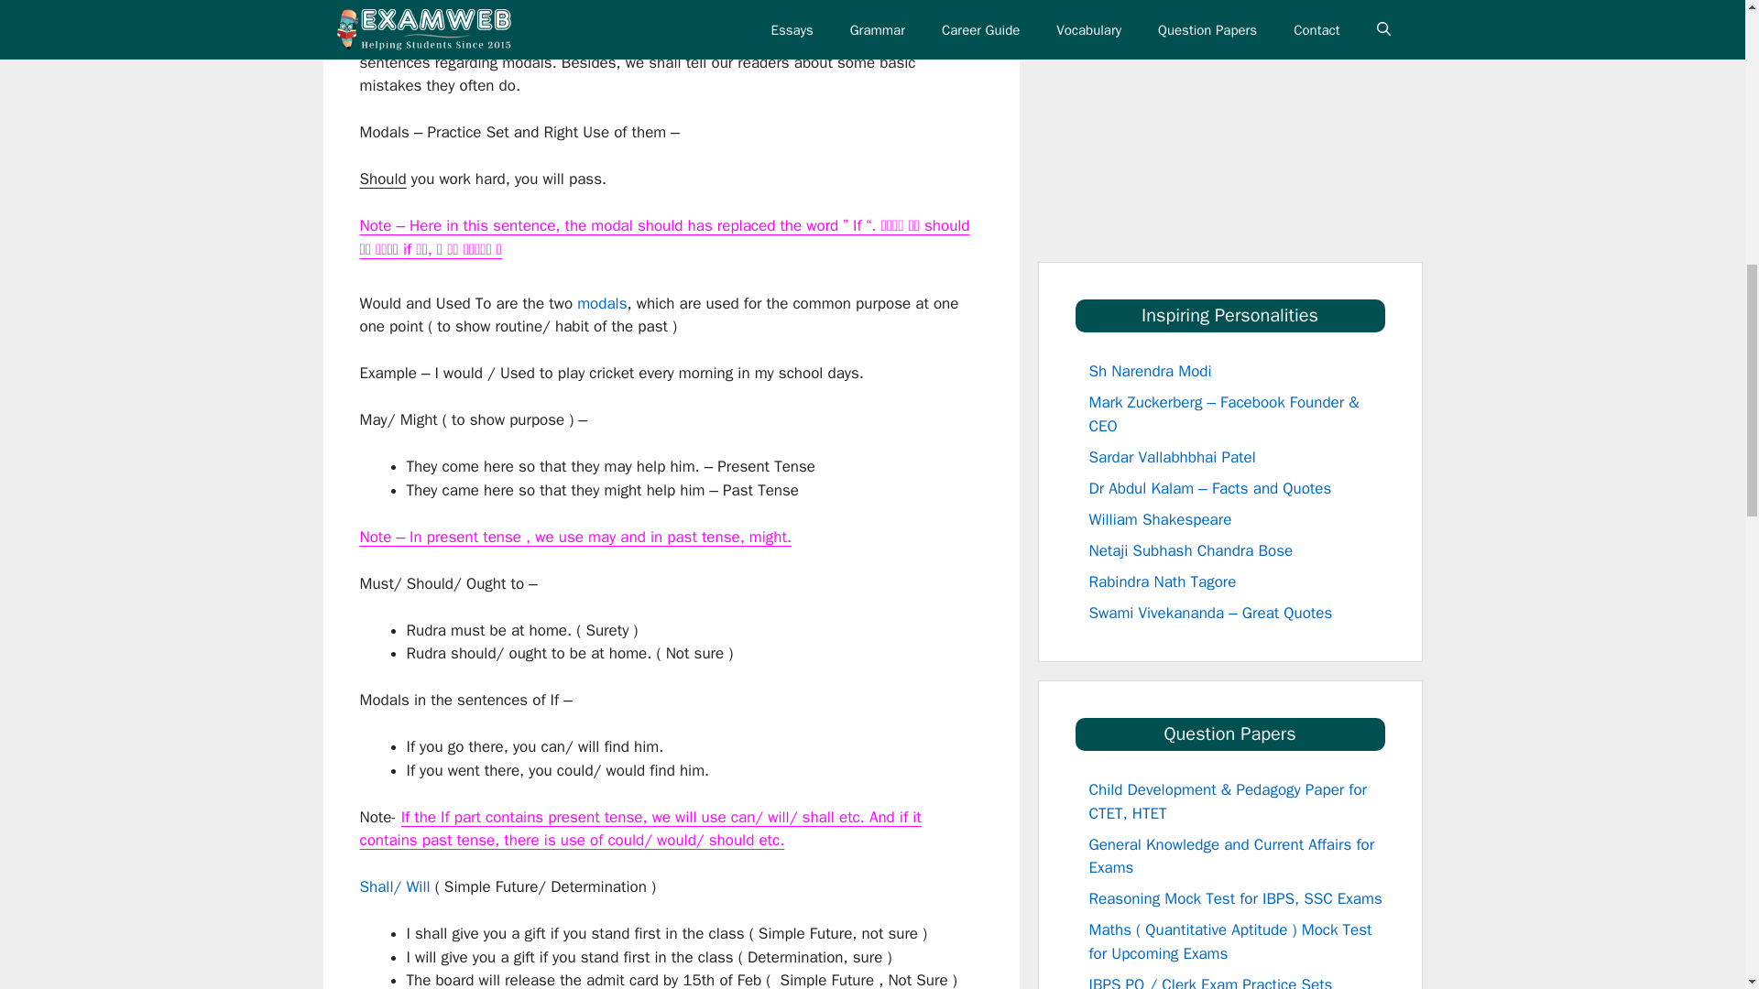 This screenshot has width=1759, height=989. I want to click on Adverse Impact of Internet, so click(1178, 2).